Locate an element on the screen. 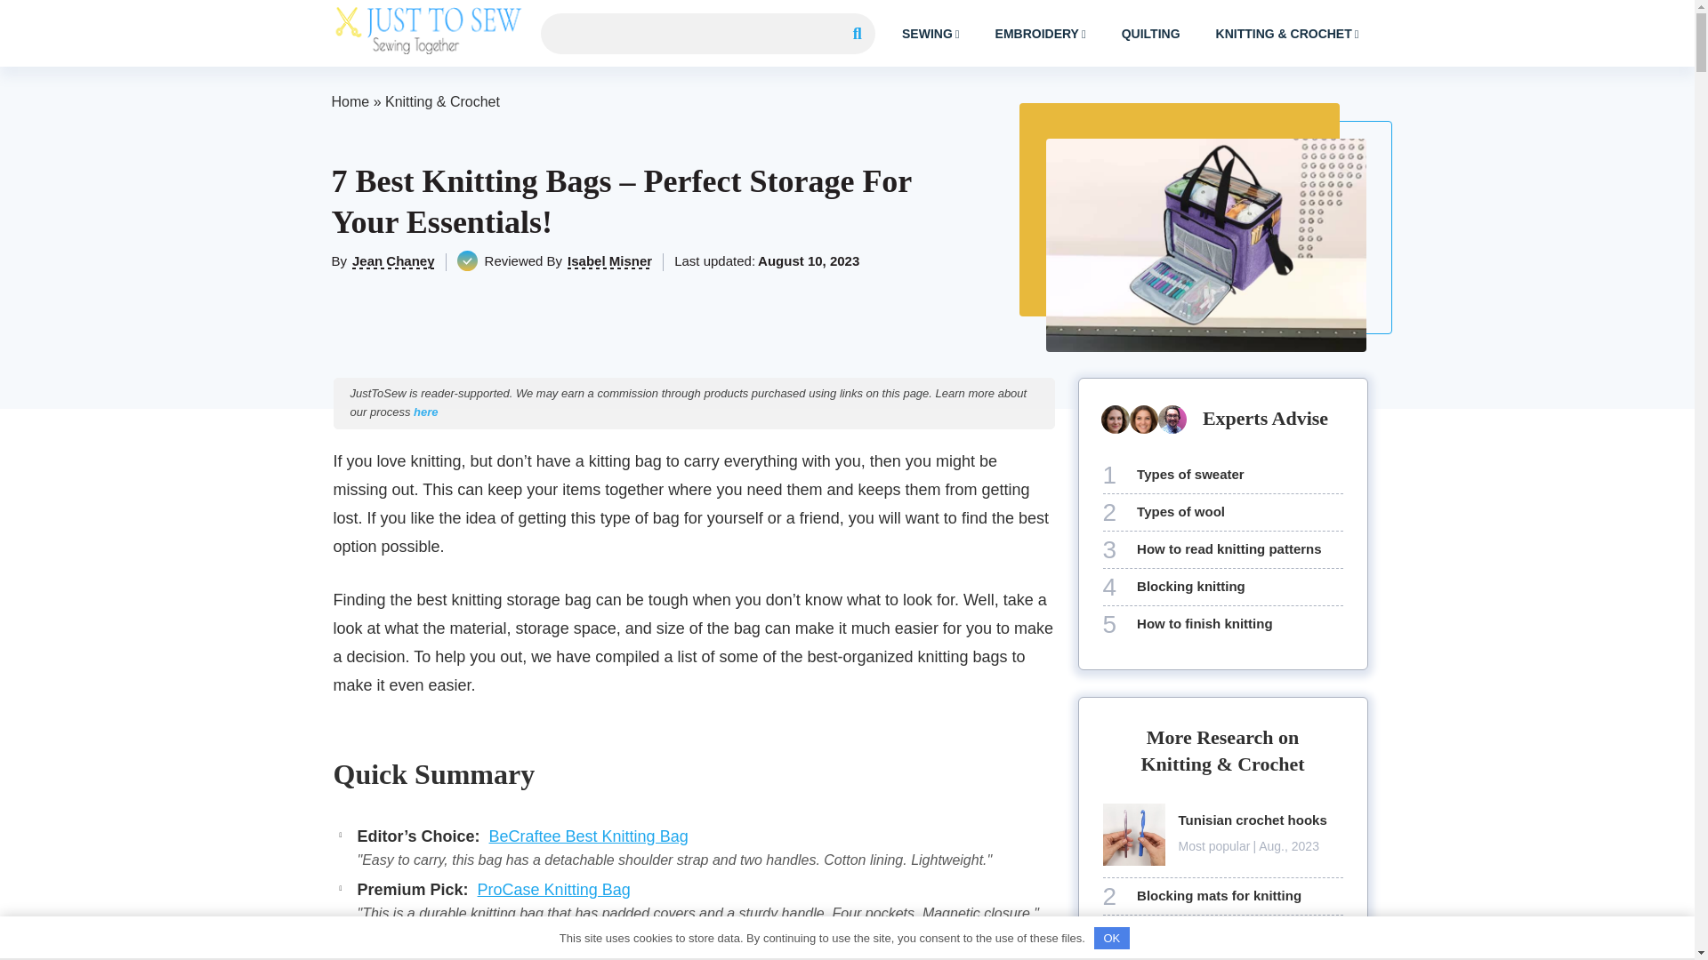 The height and width of the screenshot is (960, 1708). SEWING is located at coordinates (931, 33).